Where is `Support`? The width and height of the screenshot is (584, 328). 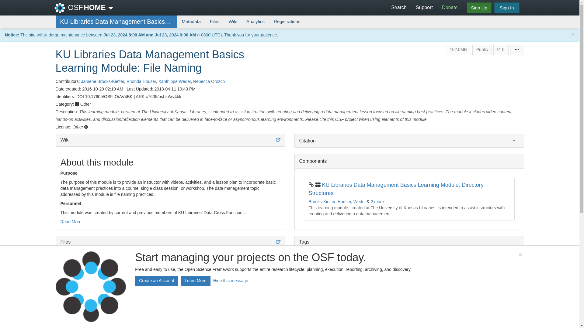 Support is located at coordinates (424, 7).